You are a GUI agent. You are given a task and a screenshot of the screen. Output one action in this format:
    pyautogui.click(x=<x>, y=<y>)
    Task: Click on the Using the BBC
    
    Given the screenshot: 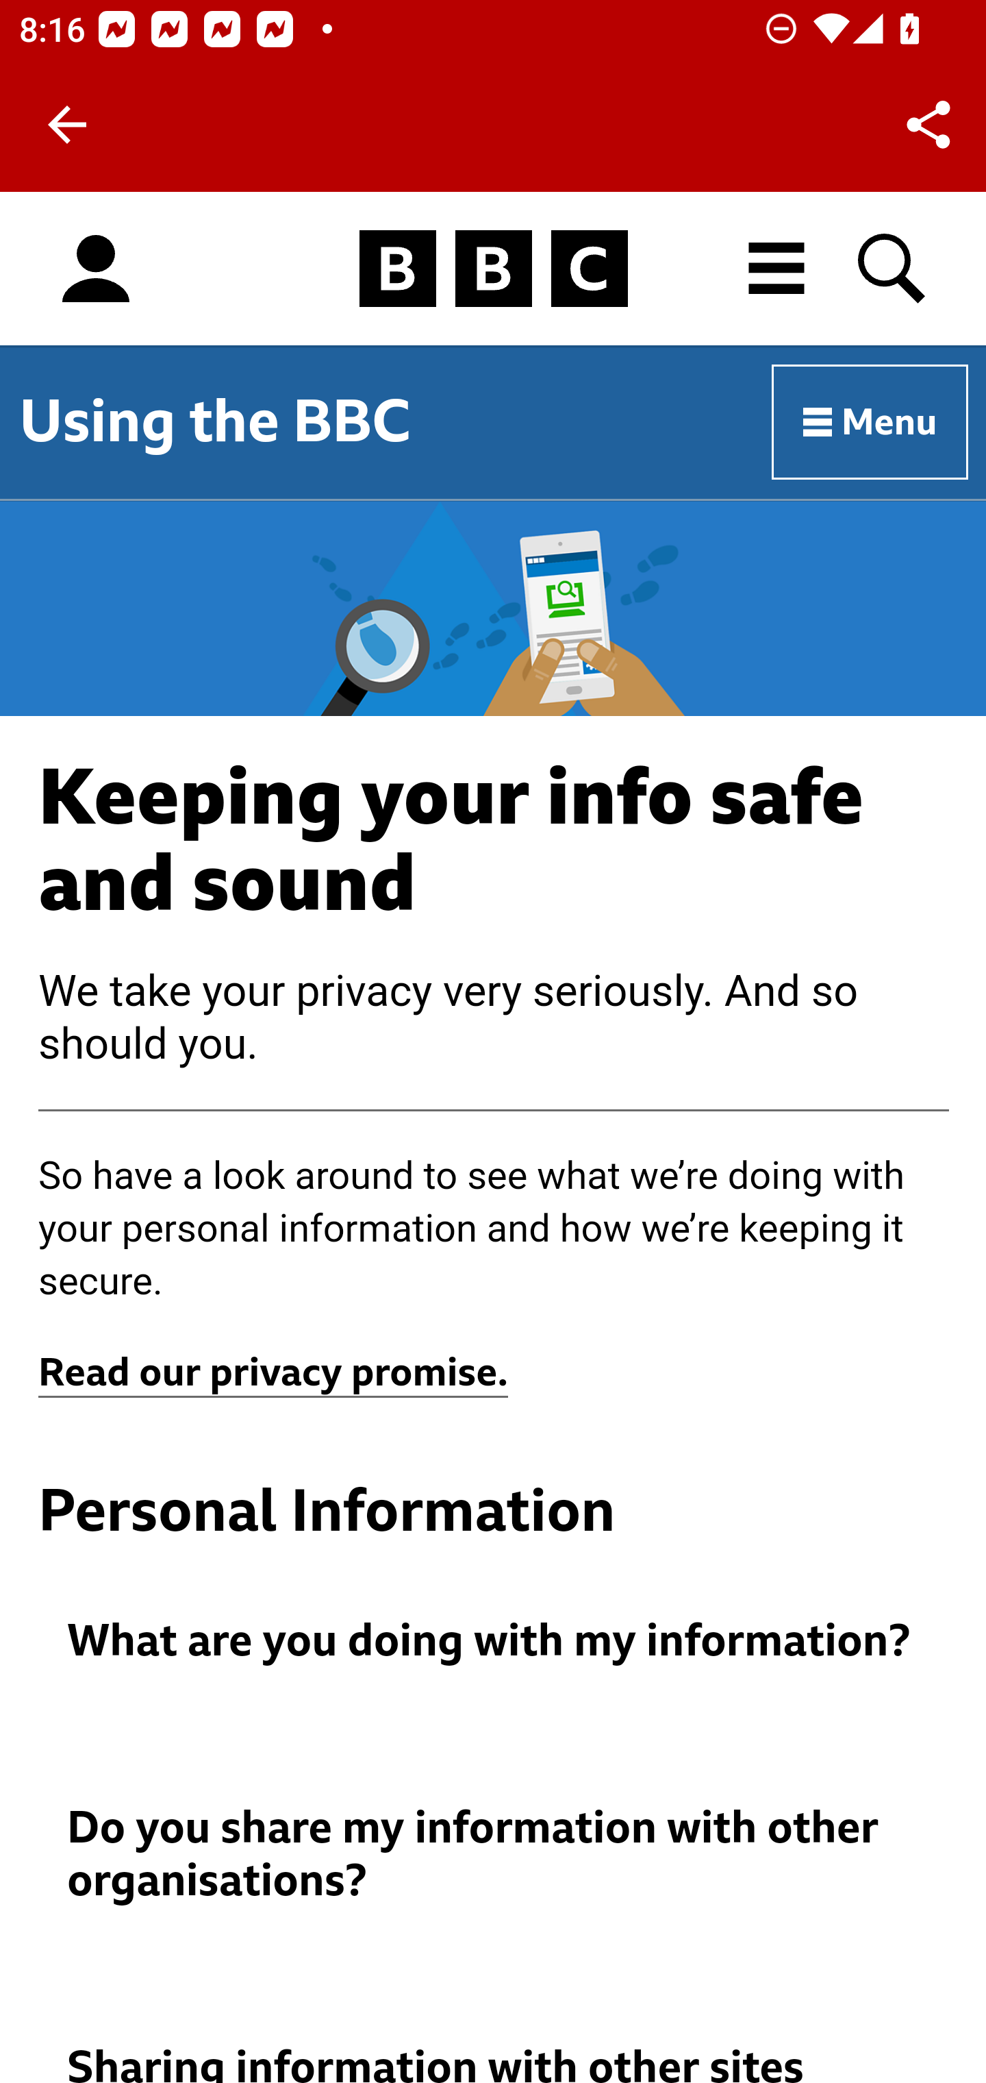 What is the action you would take?
    pyautogui.click(x=215, y=421)
    